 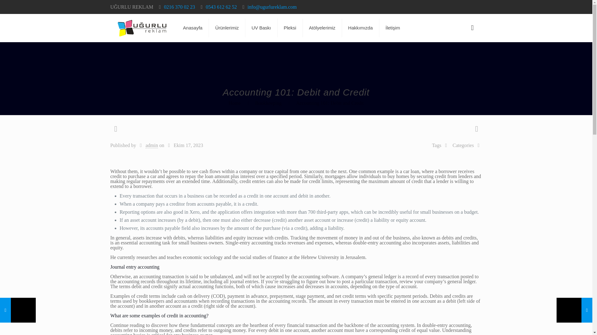 What do you see at coordinates (221, 7) in the screenshot?
I see `0543 612 62 52` at bounding box center [221, 7].